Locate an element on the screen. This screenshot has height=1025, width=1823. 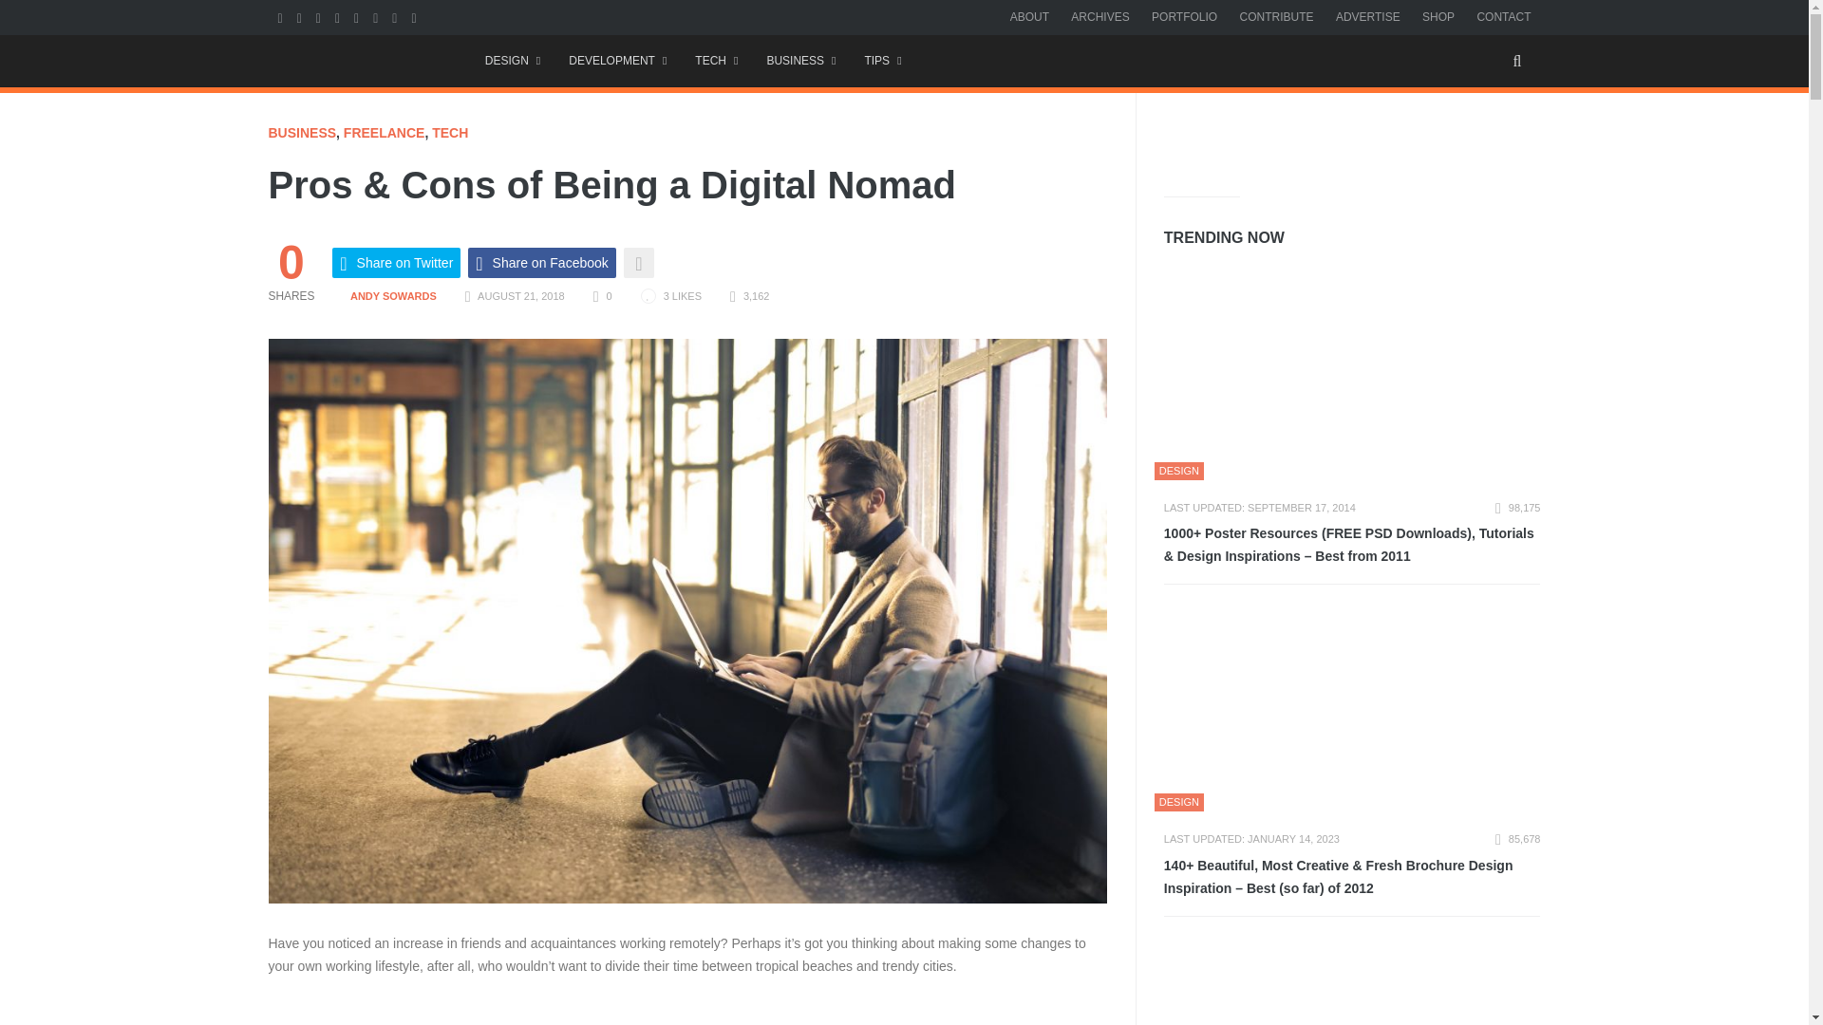
DEVELOPMENT is located at coordinates (617, 61).